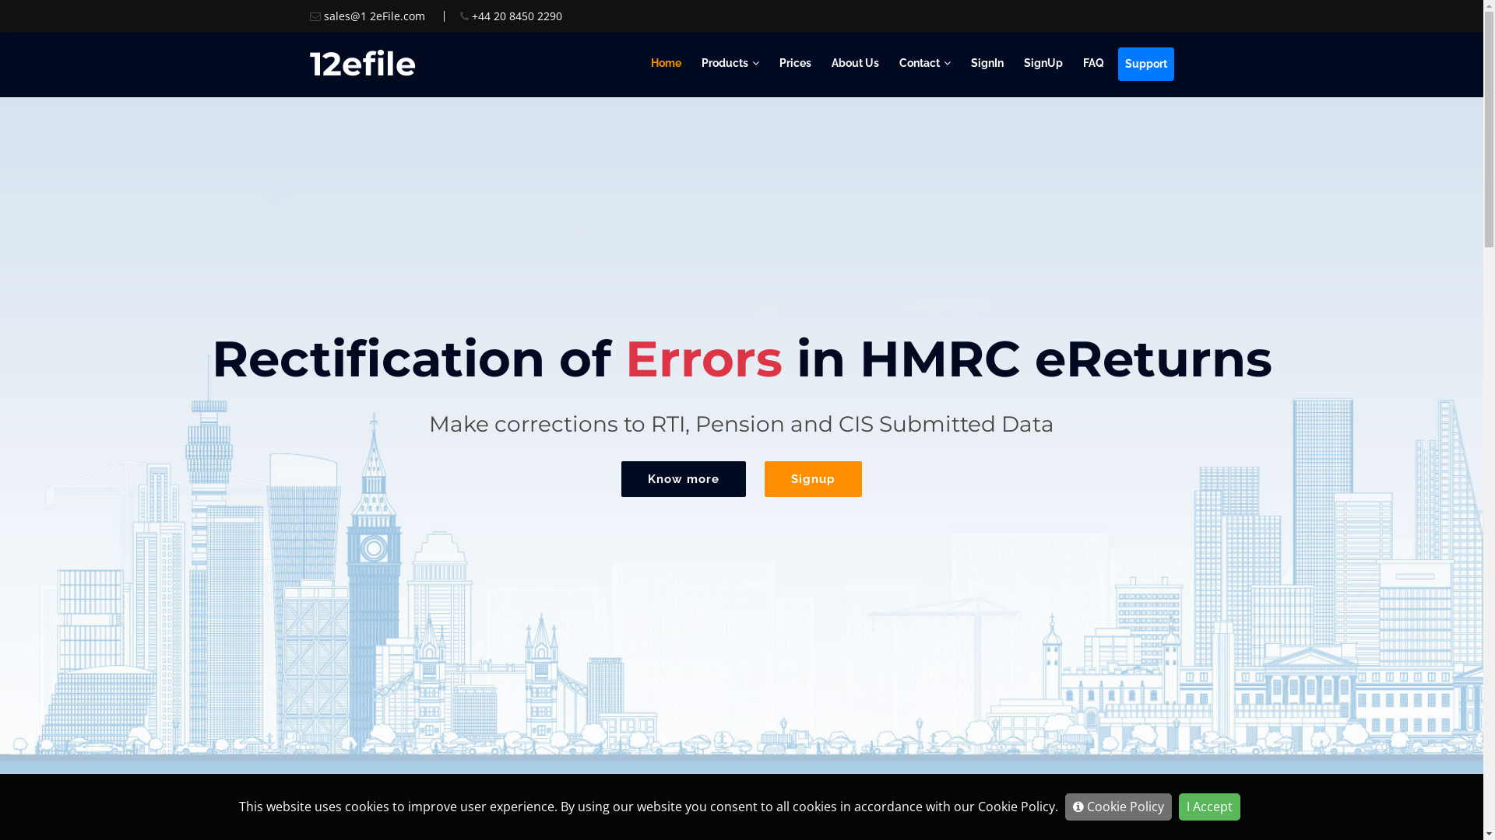 The image size is (1495, 840). Describe the element at coordinates (924, 64) in the screenshot. I see `Contact` at that location.